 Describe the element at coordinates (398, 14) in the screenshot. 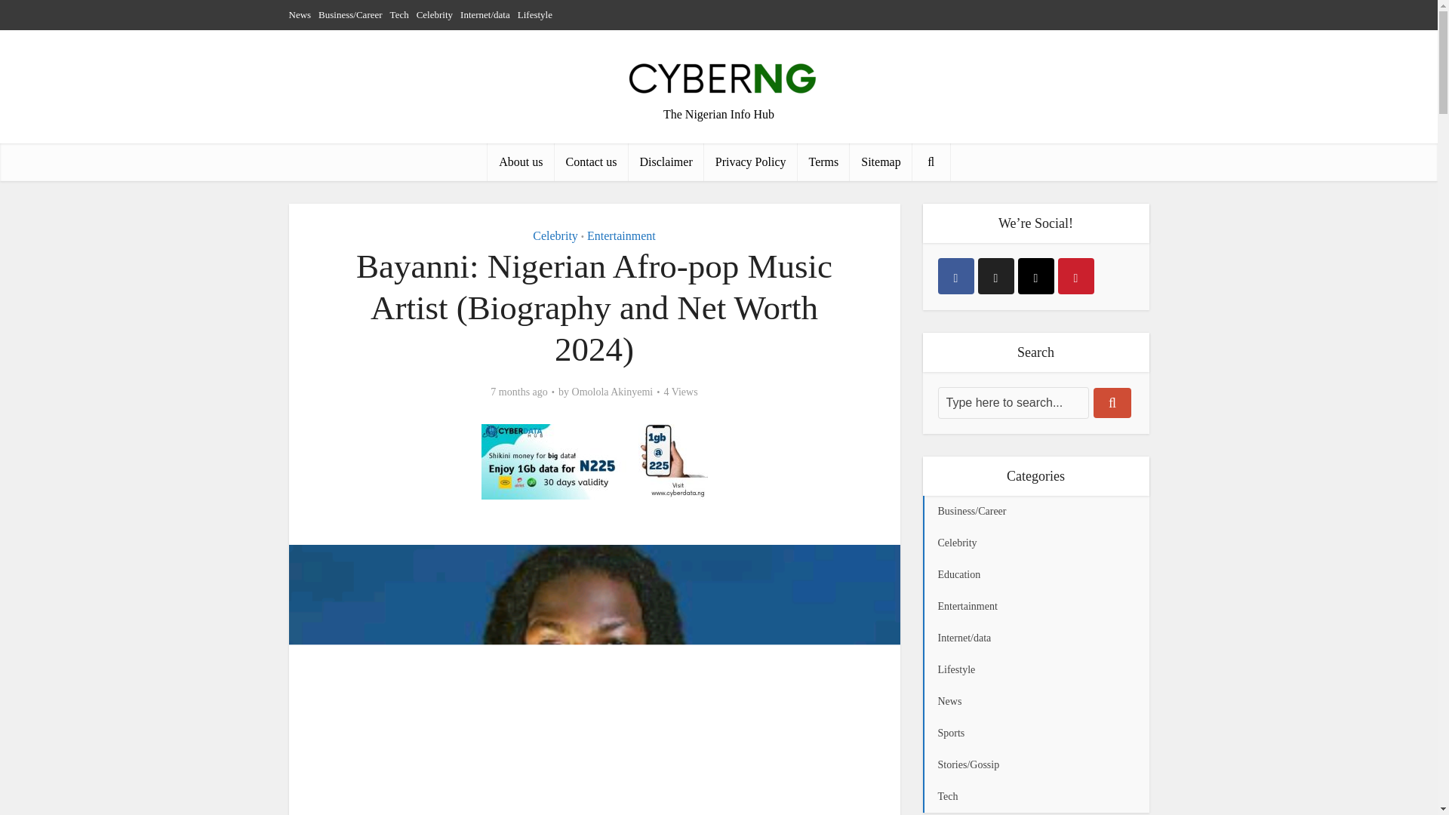

I see `Tech` at that location.